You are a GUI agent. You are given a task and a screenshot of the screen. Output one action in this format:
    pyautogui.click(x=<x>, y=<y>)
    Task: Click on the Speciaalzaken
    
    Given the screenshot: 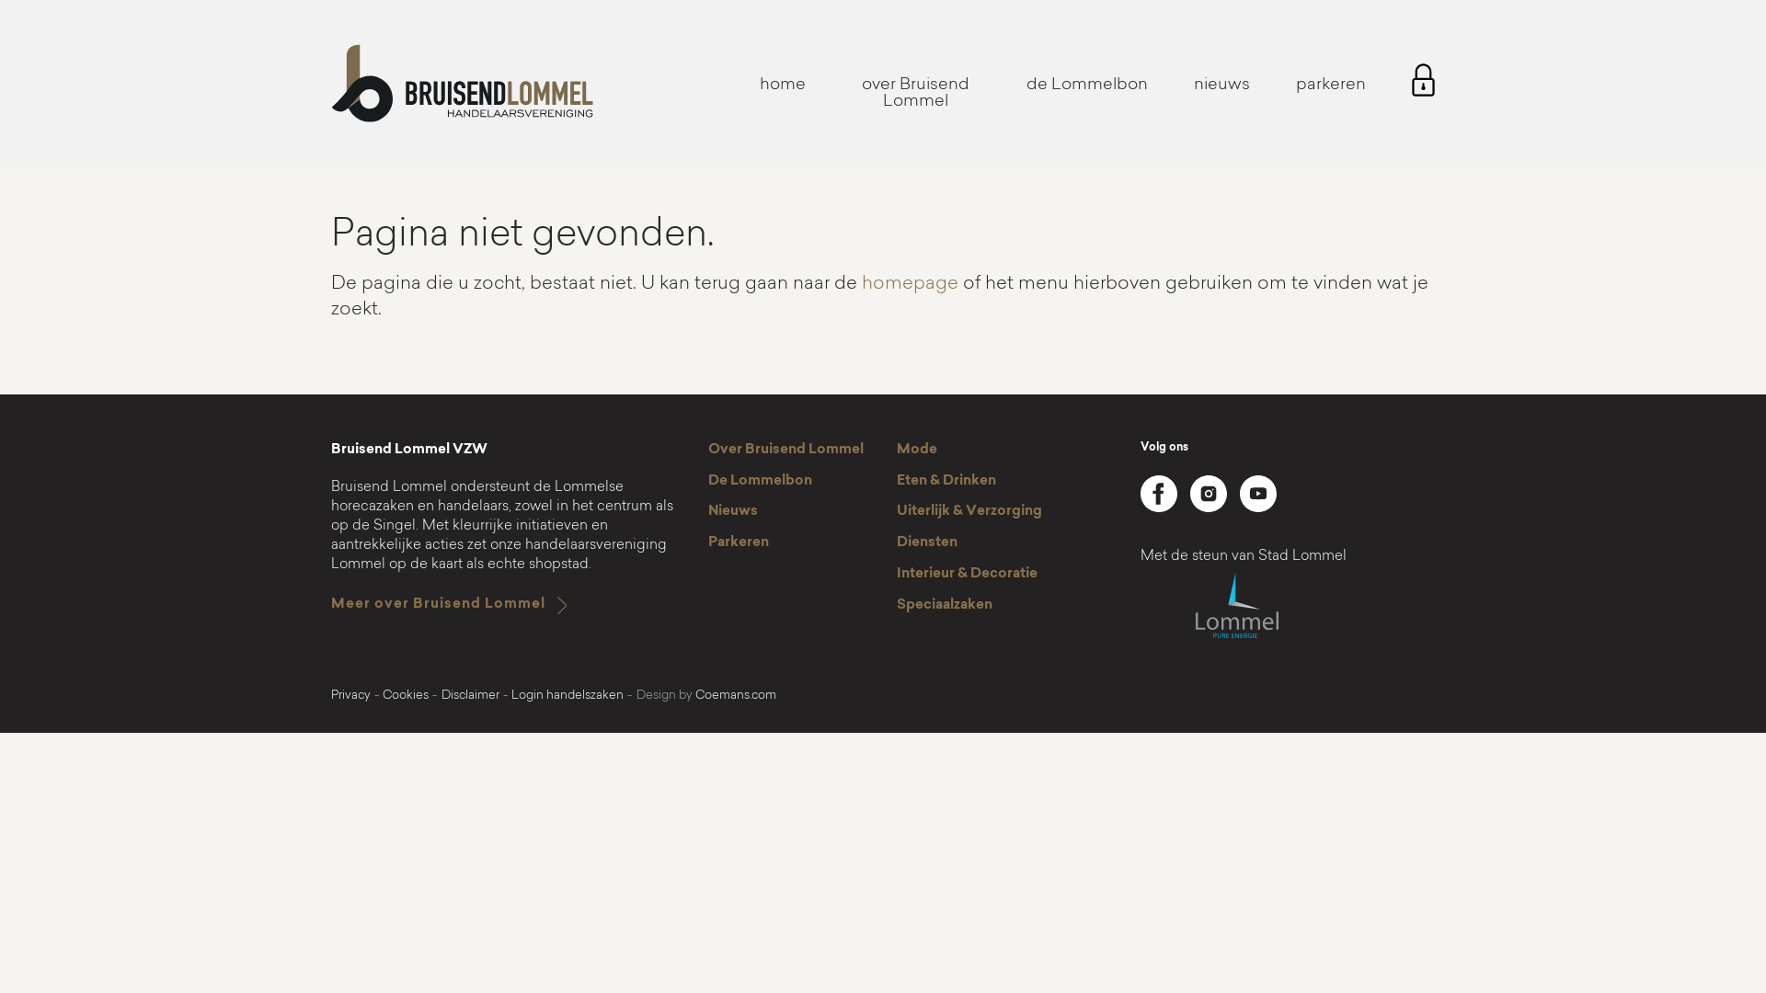 What is the action you would take?
    pyautogui.click(x=945, y=606)
    